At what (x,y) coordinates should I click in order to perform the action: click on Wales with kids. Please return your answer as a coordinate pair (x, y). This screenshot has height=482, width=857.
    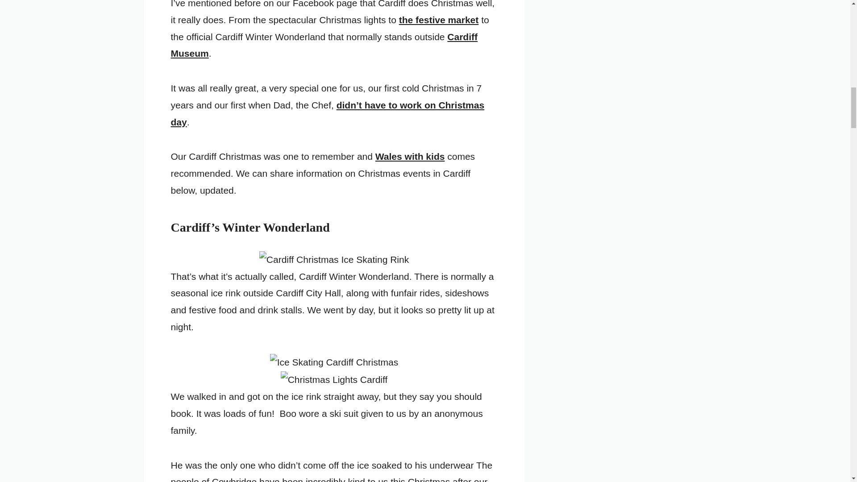
    Looking at the image, I should click on (410, 156).